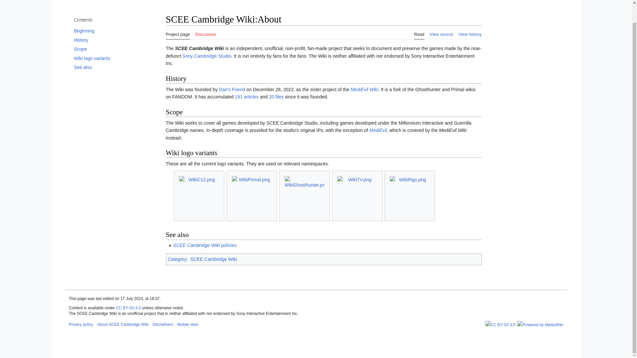 This screenshot has height=358, width=637. Describe the element at coordinates (441, 32) in the screenshot. I see `View source` at that location.